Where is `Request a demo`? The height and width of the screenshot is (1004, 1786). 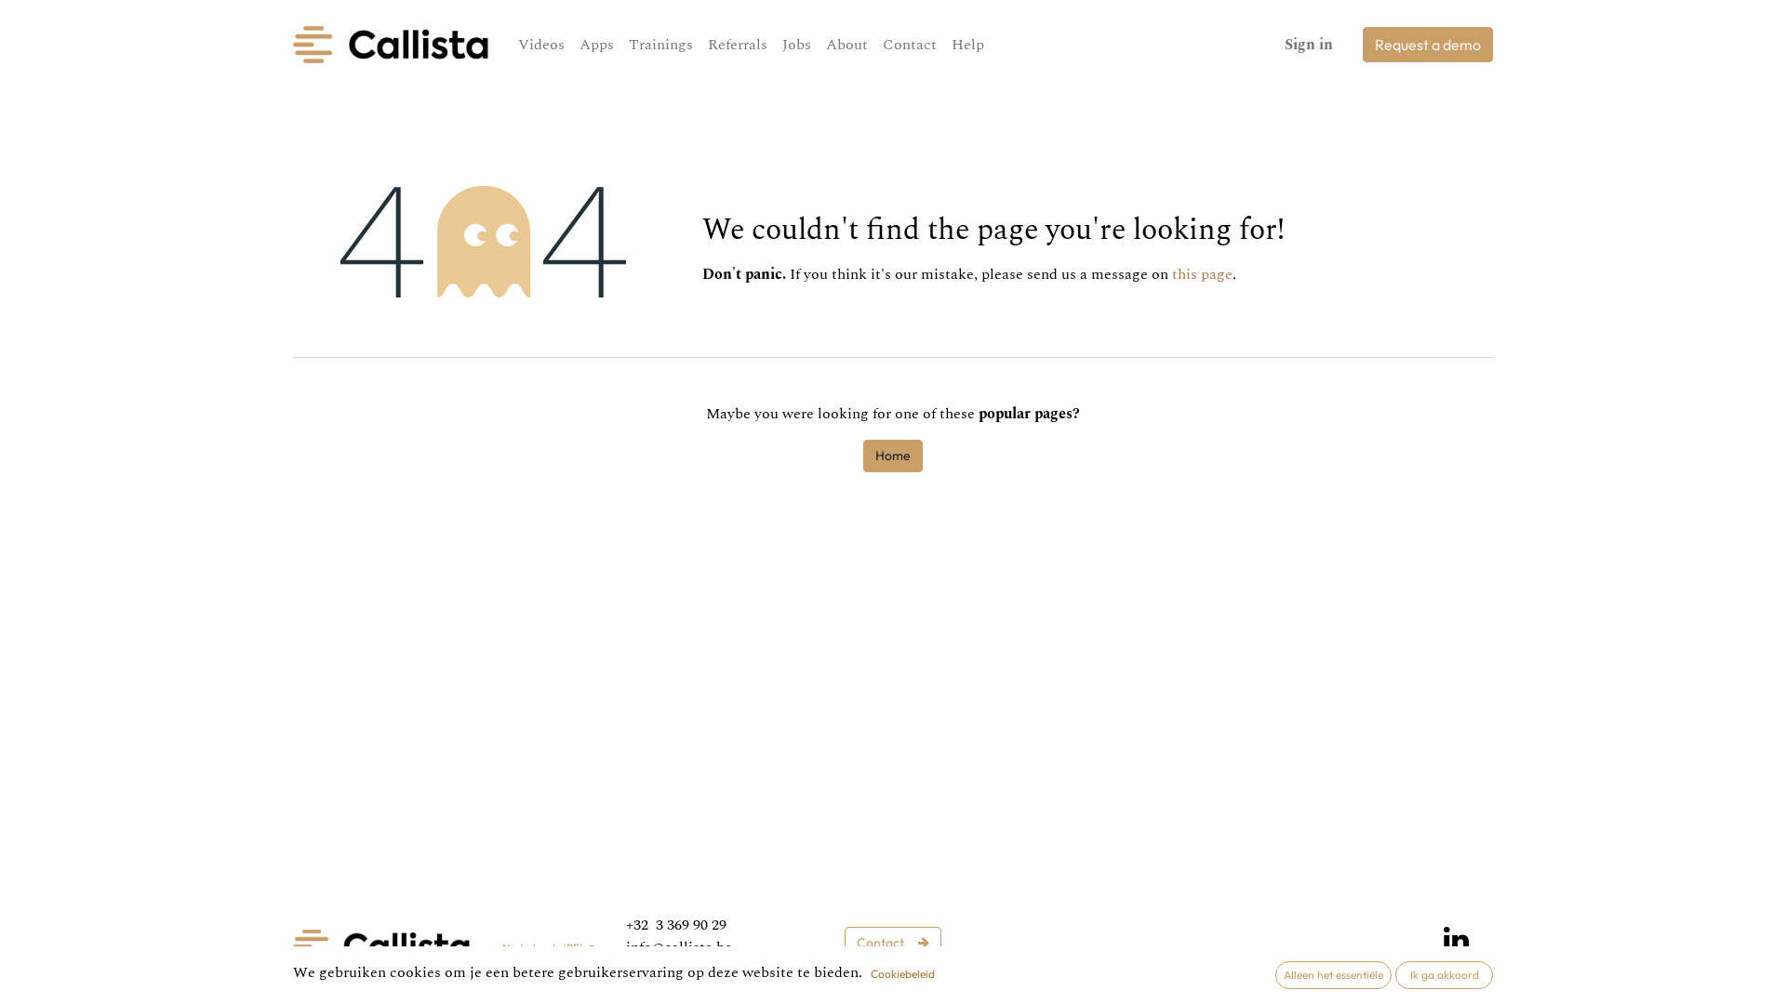
Request a demo is located at coordinates (1428, 45).